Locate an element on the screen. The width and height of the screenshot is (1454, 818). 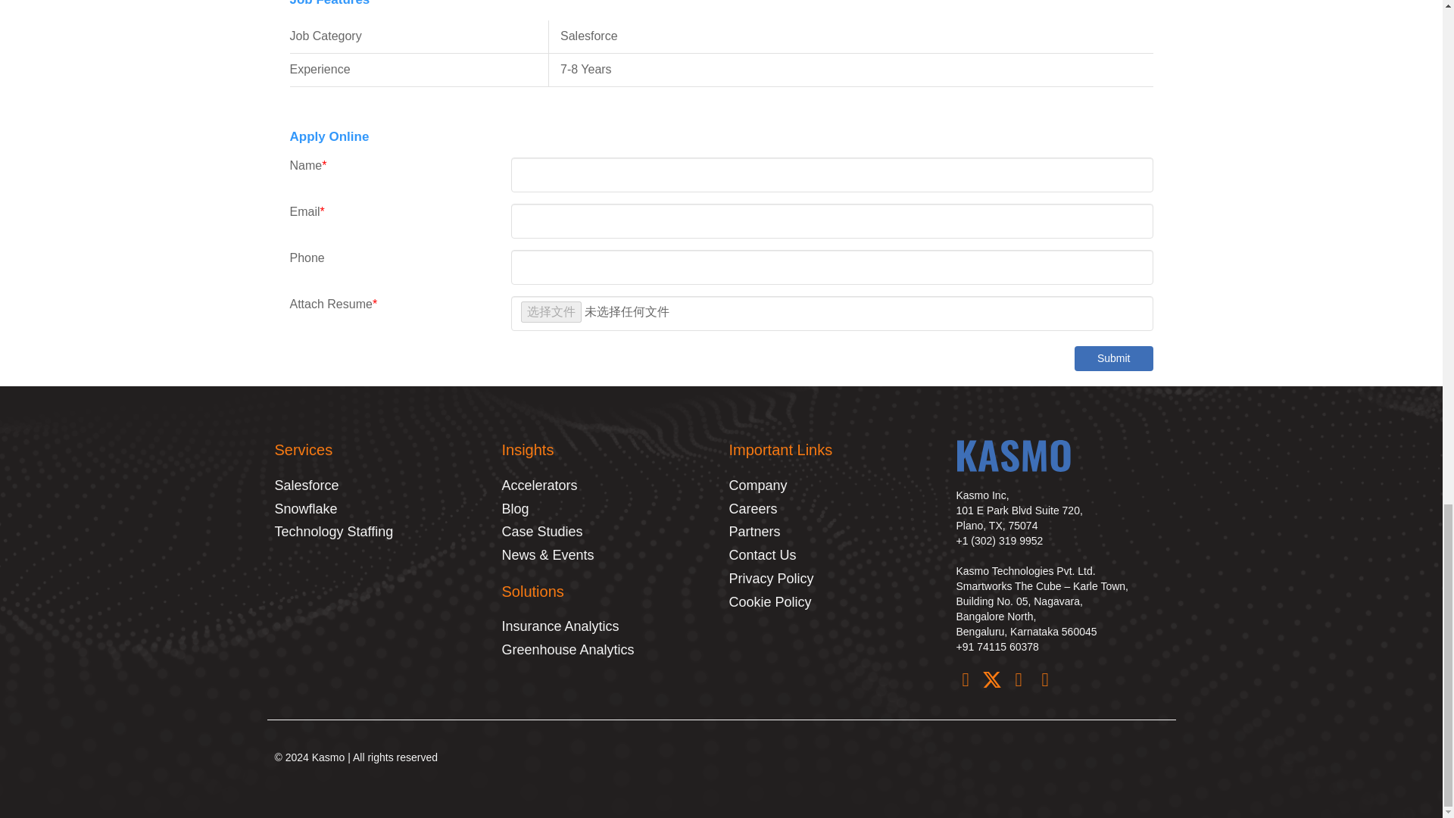
Technology Staffing is located at coordinates (380, 532).